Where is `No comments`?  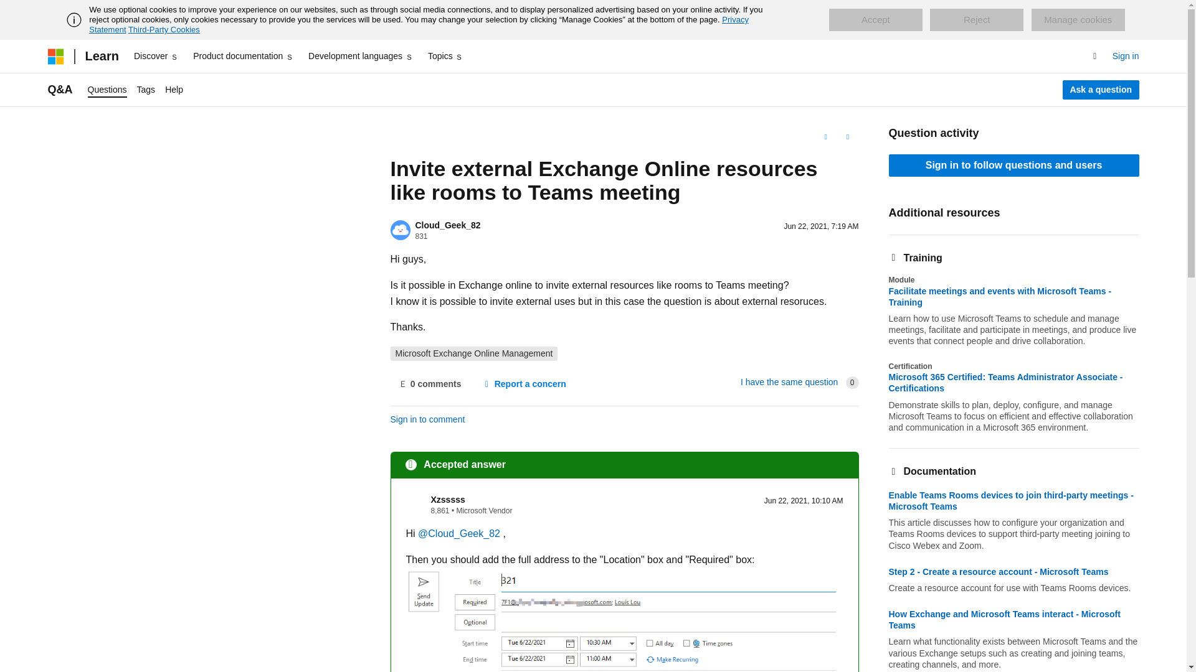
No comments is located at coordinates (429, 385).